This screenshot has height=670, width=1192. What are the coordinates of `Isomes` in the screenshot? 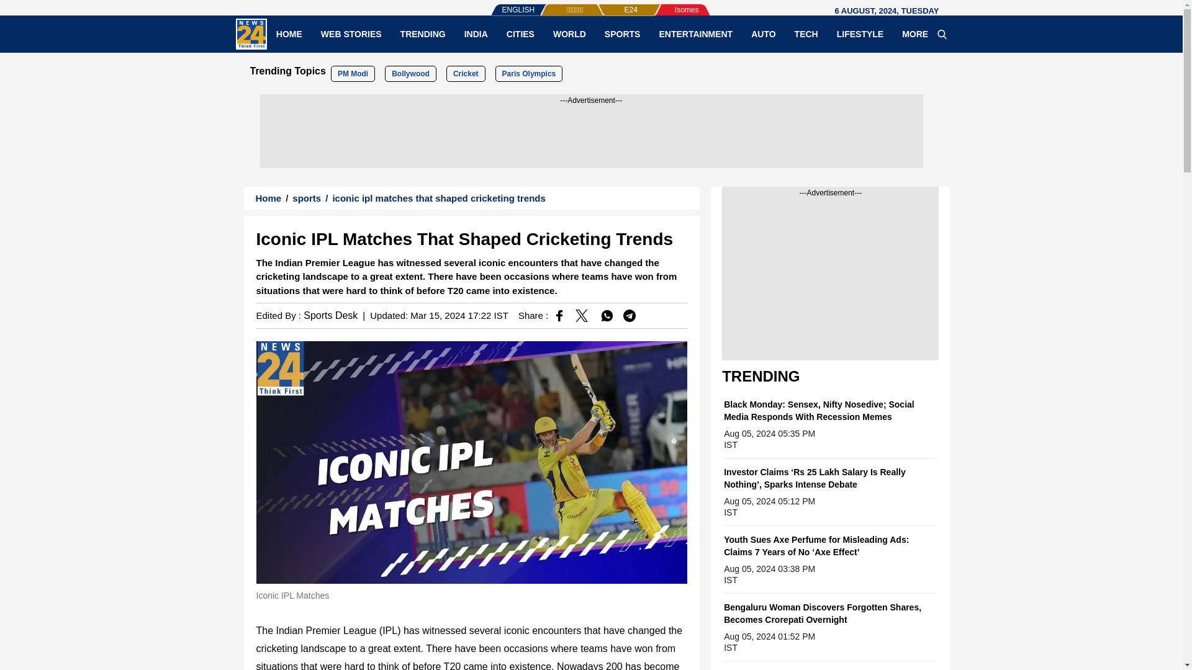 It's located at (667, 4).